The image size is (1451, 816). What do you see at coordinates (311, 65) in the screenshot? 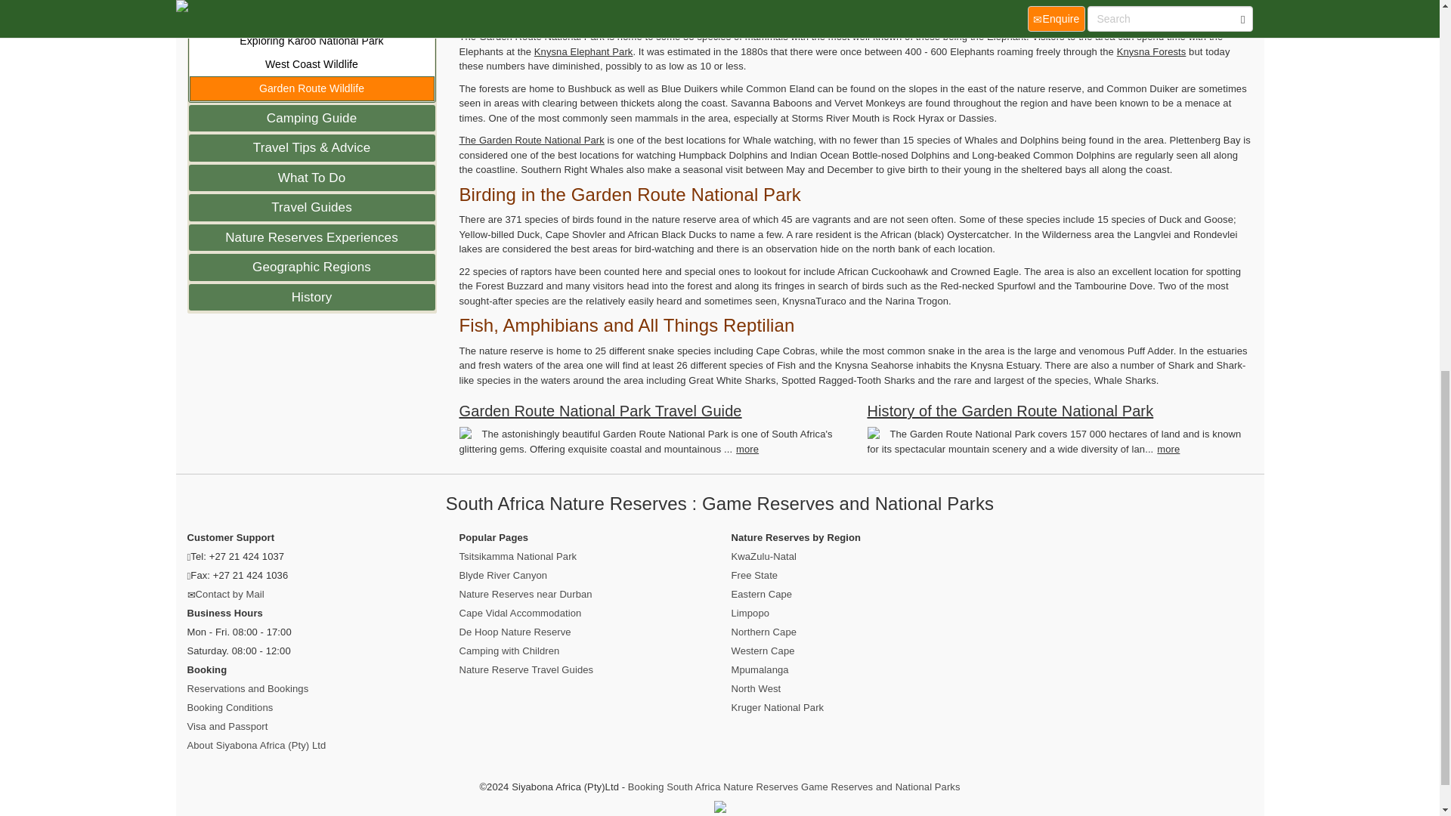
I see `West Coast Wildlife` at bounding box center [311, 65].